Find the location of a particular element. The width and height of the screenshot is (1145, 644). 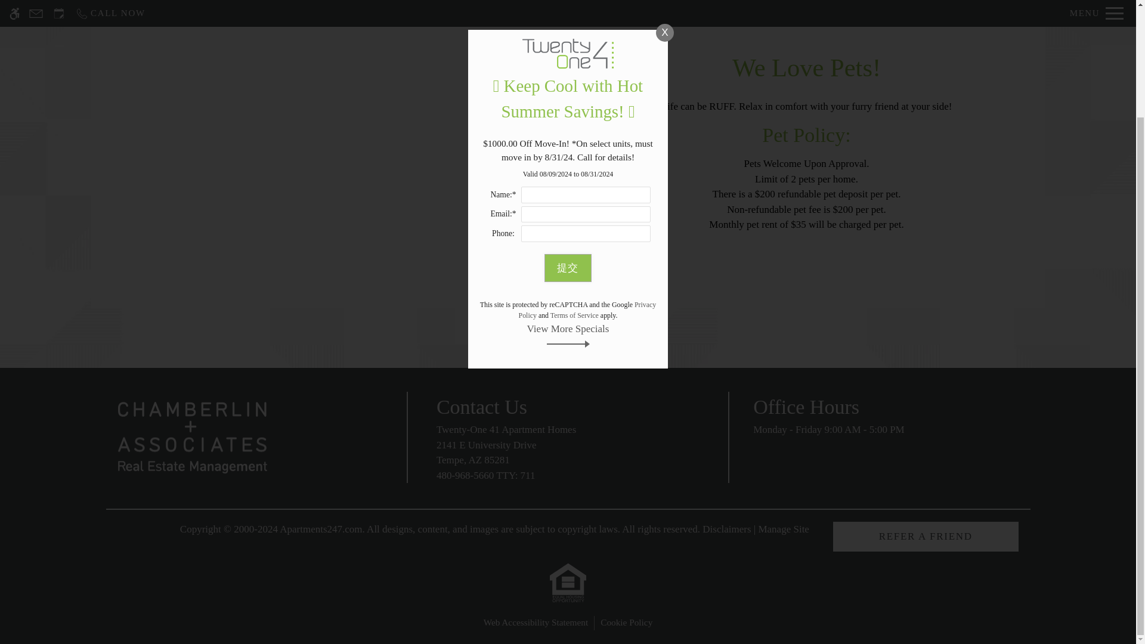

REFER A FRIEND is located at coordinates (926, 536).